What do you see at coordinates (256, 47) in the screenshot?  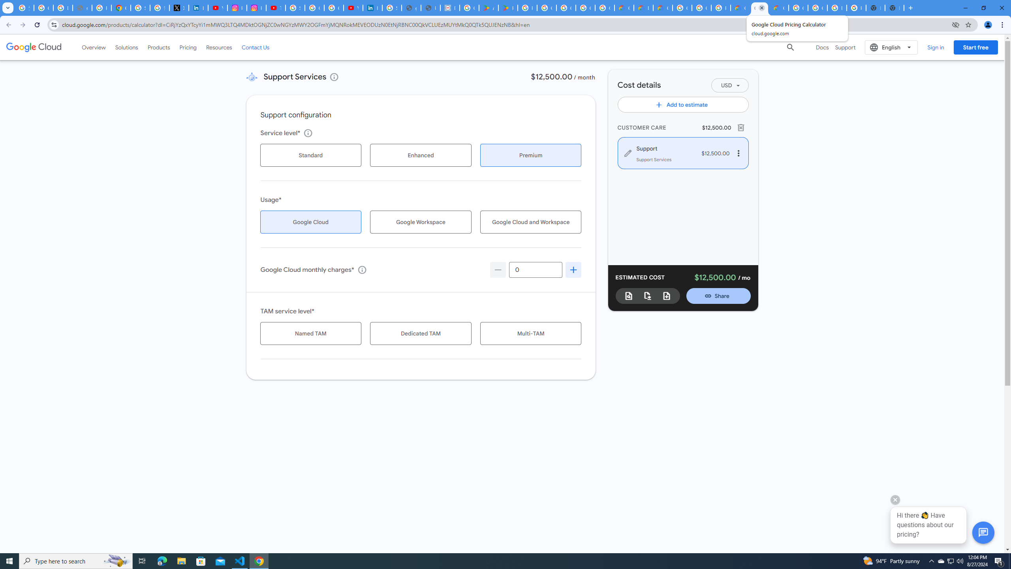 I see `Contact Us` at bounding box center [256, 47].